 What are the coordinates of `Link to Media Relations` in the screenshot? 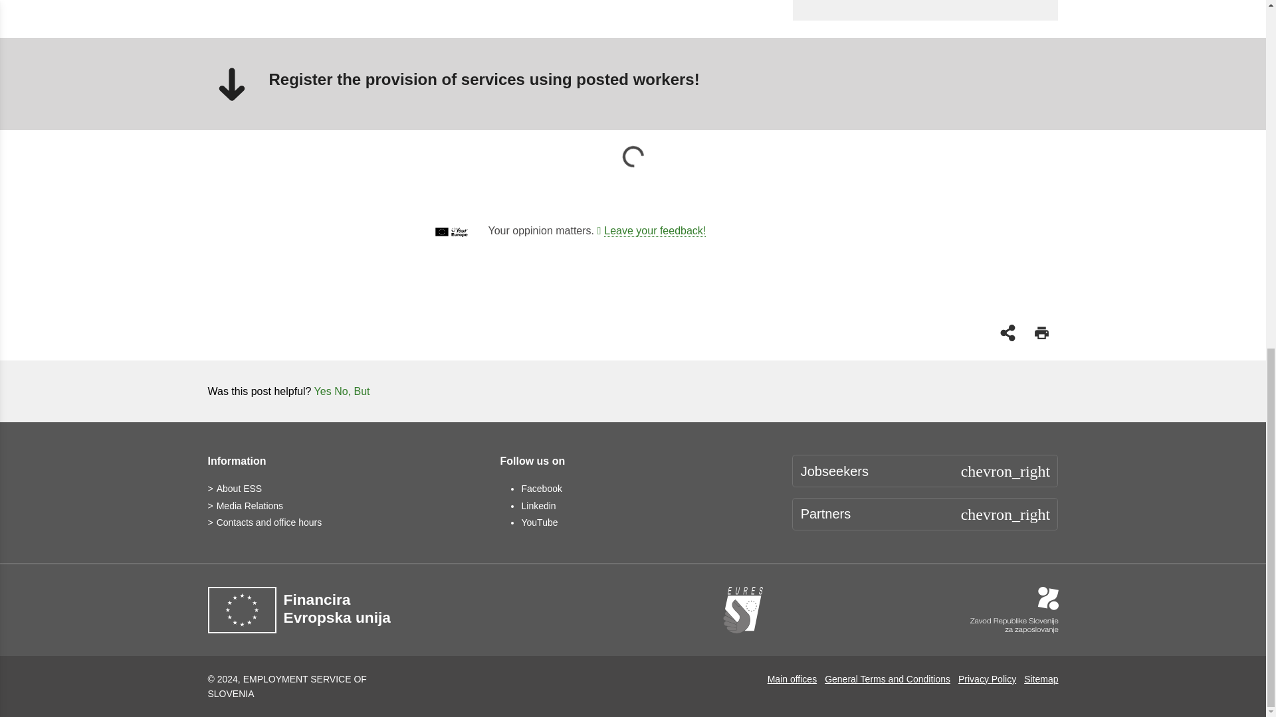 It's located at (245, 506).